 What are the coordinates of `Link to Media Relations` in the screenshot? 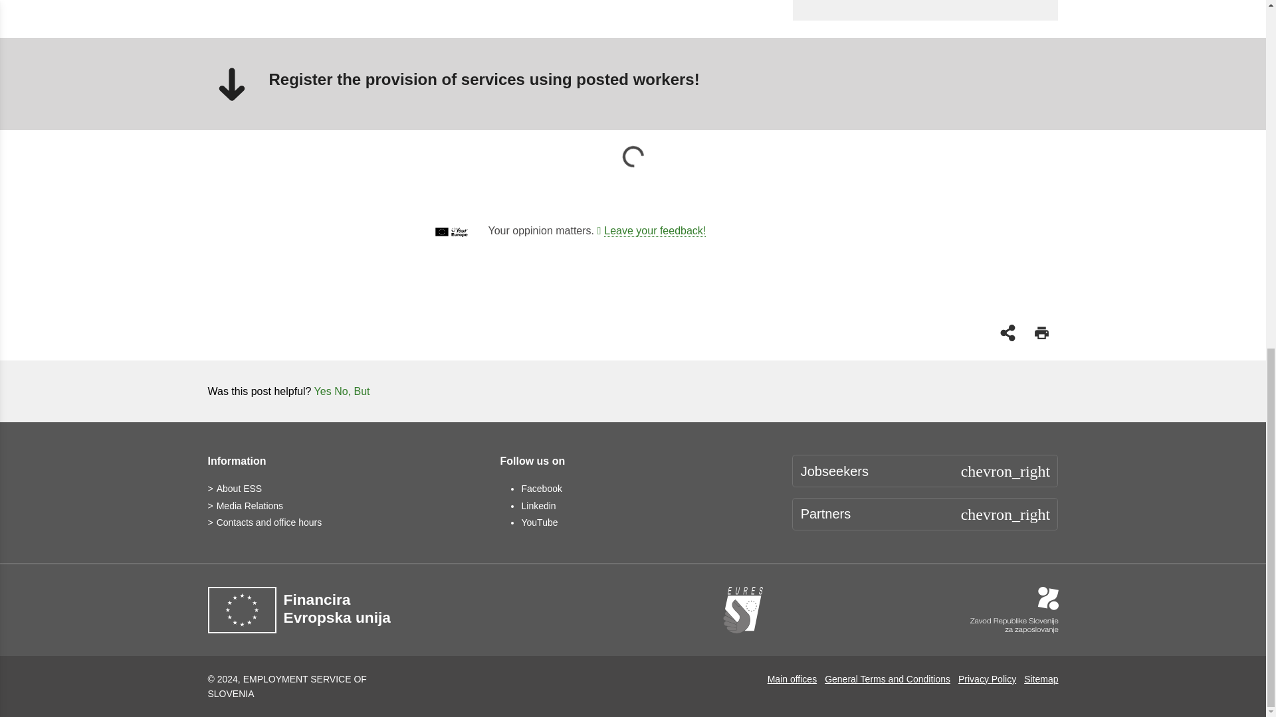 It's located at (245, 506).